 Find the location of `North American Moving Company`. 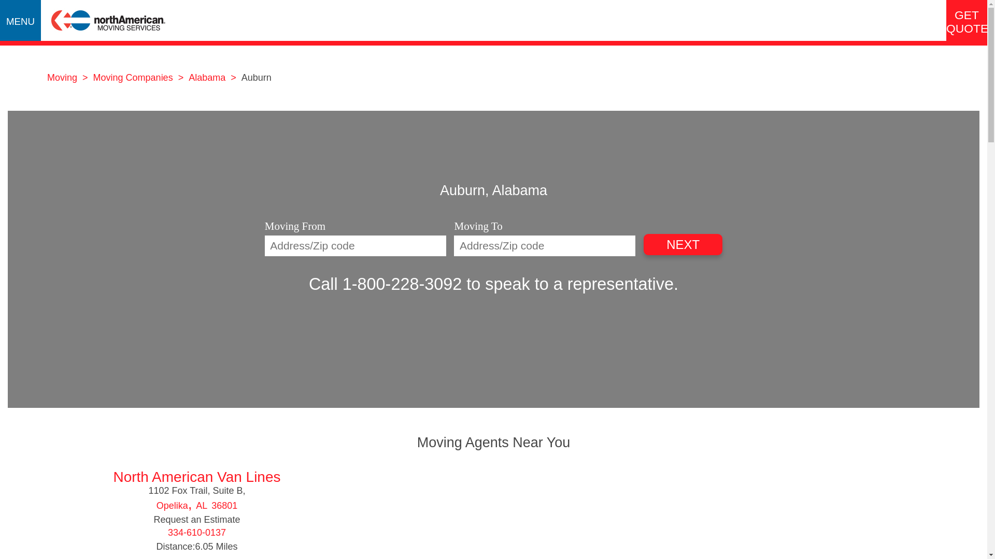

North American Moving Company is located at coordinates (108, 37).